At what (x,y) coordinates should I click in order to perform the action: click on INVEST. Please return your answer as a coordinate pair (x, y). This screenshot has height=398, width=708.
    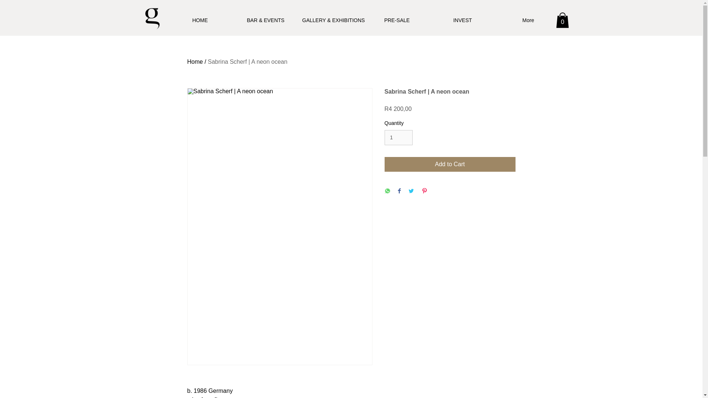
    Looking at the image, I should click on (462, 20).